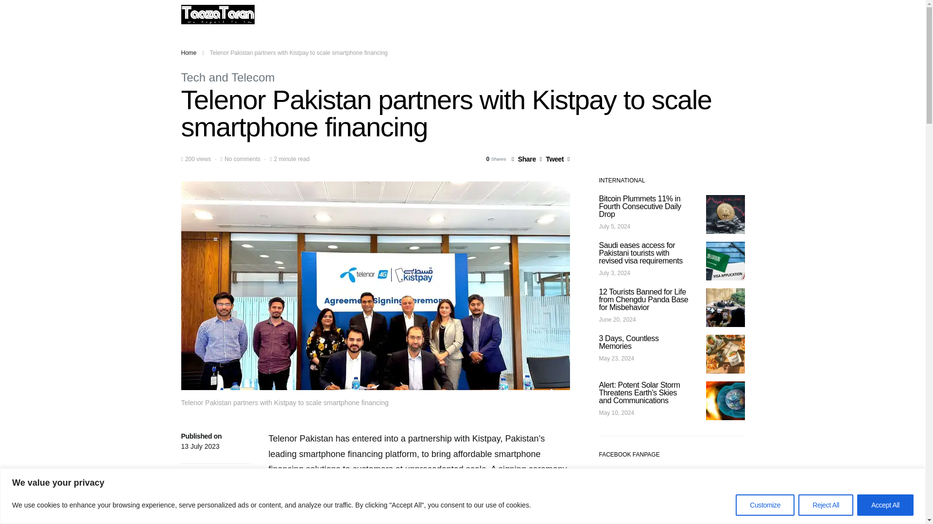 This screenshot has width=933, height=524. Describe the element at coordinates (765, 505) in the screenshot. I see `Customize` at that location.